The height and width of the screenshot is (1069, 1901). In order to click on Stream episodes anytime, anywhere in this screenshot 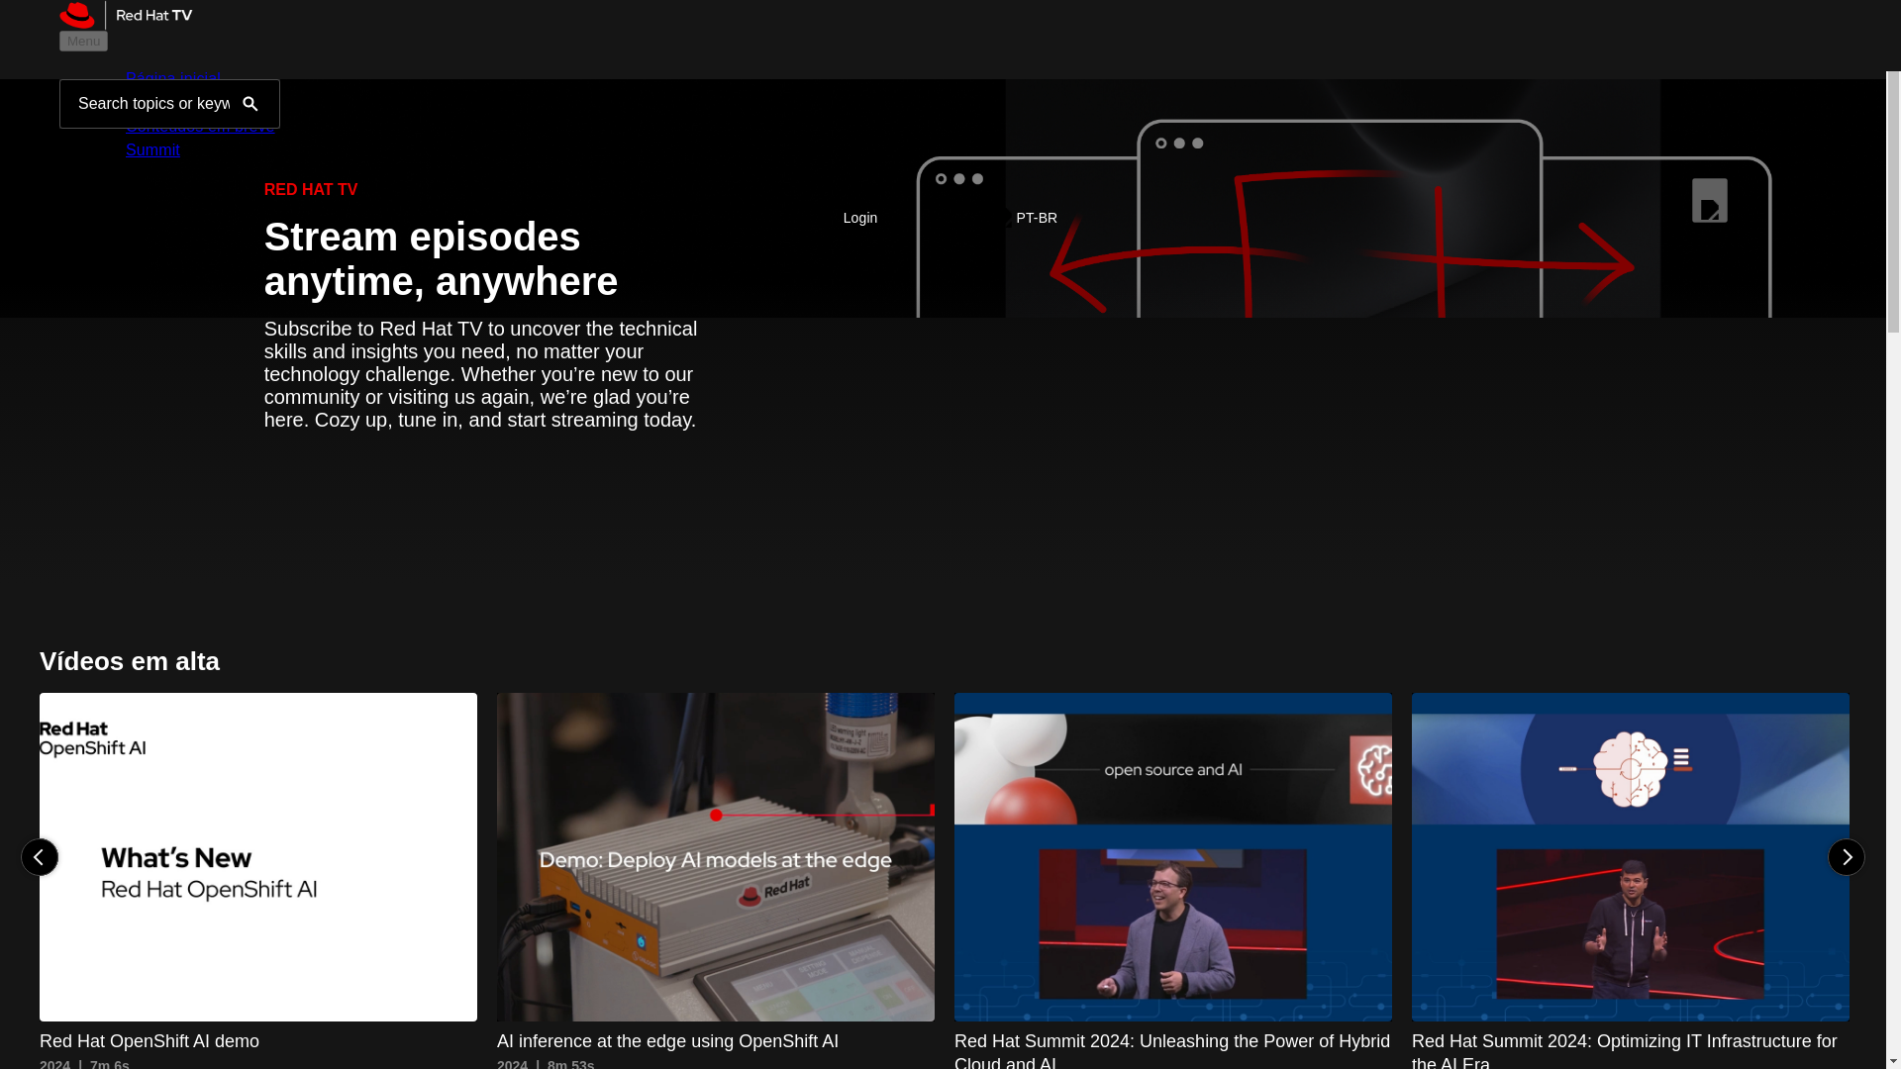, I will do `click(715, 881)`.